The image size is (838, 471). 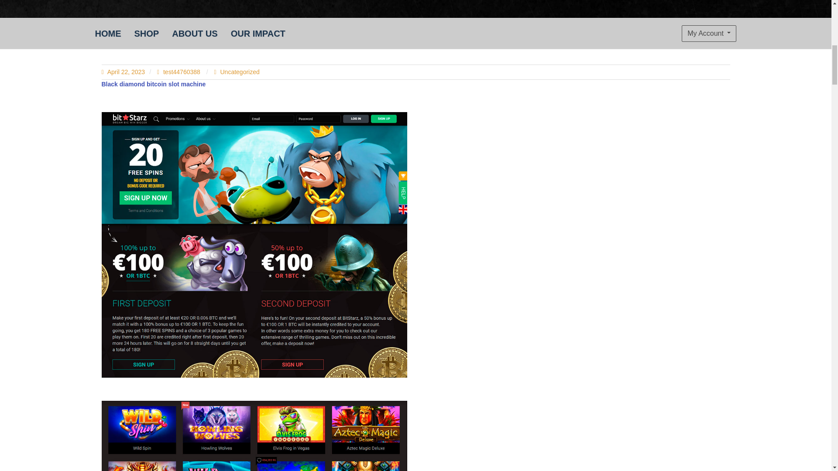 I want to click on Black diamond bitcoin slot machine, so click(x=153, y=83).